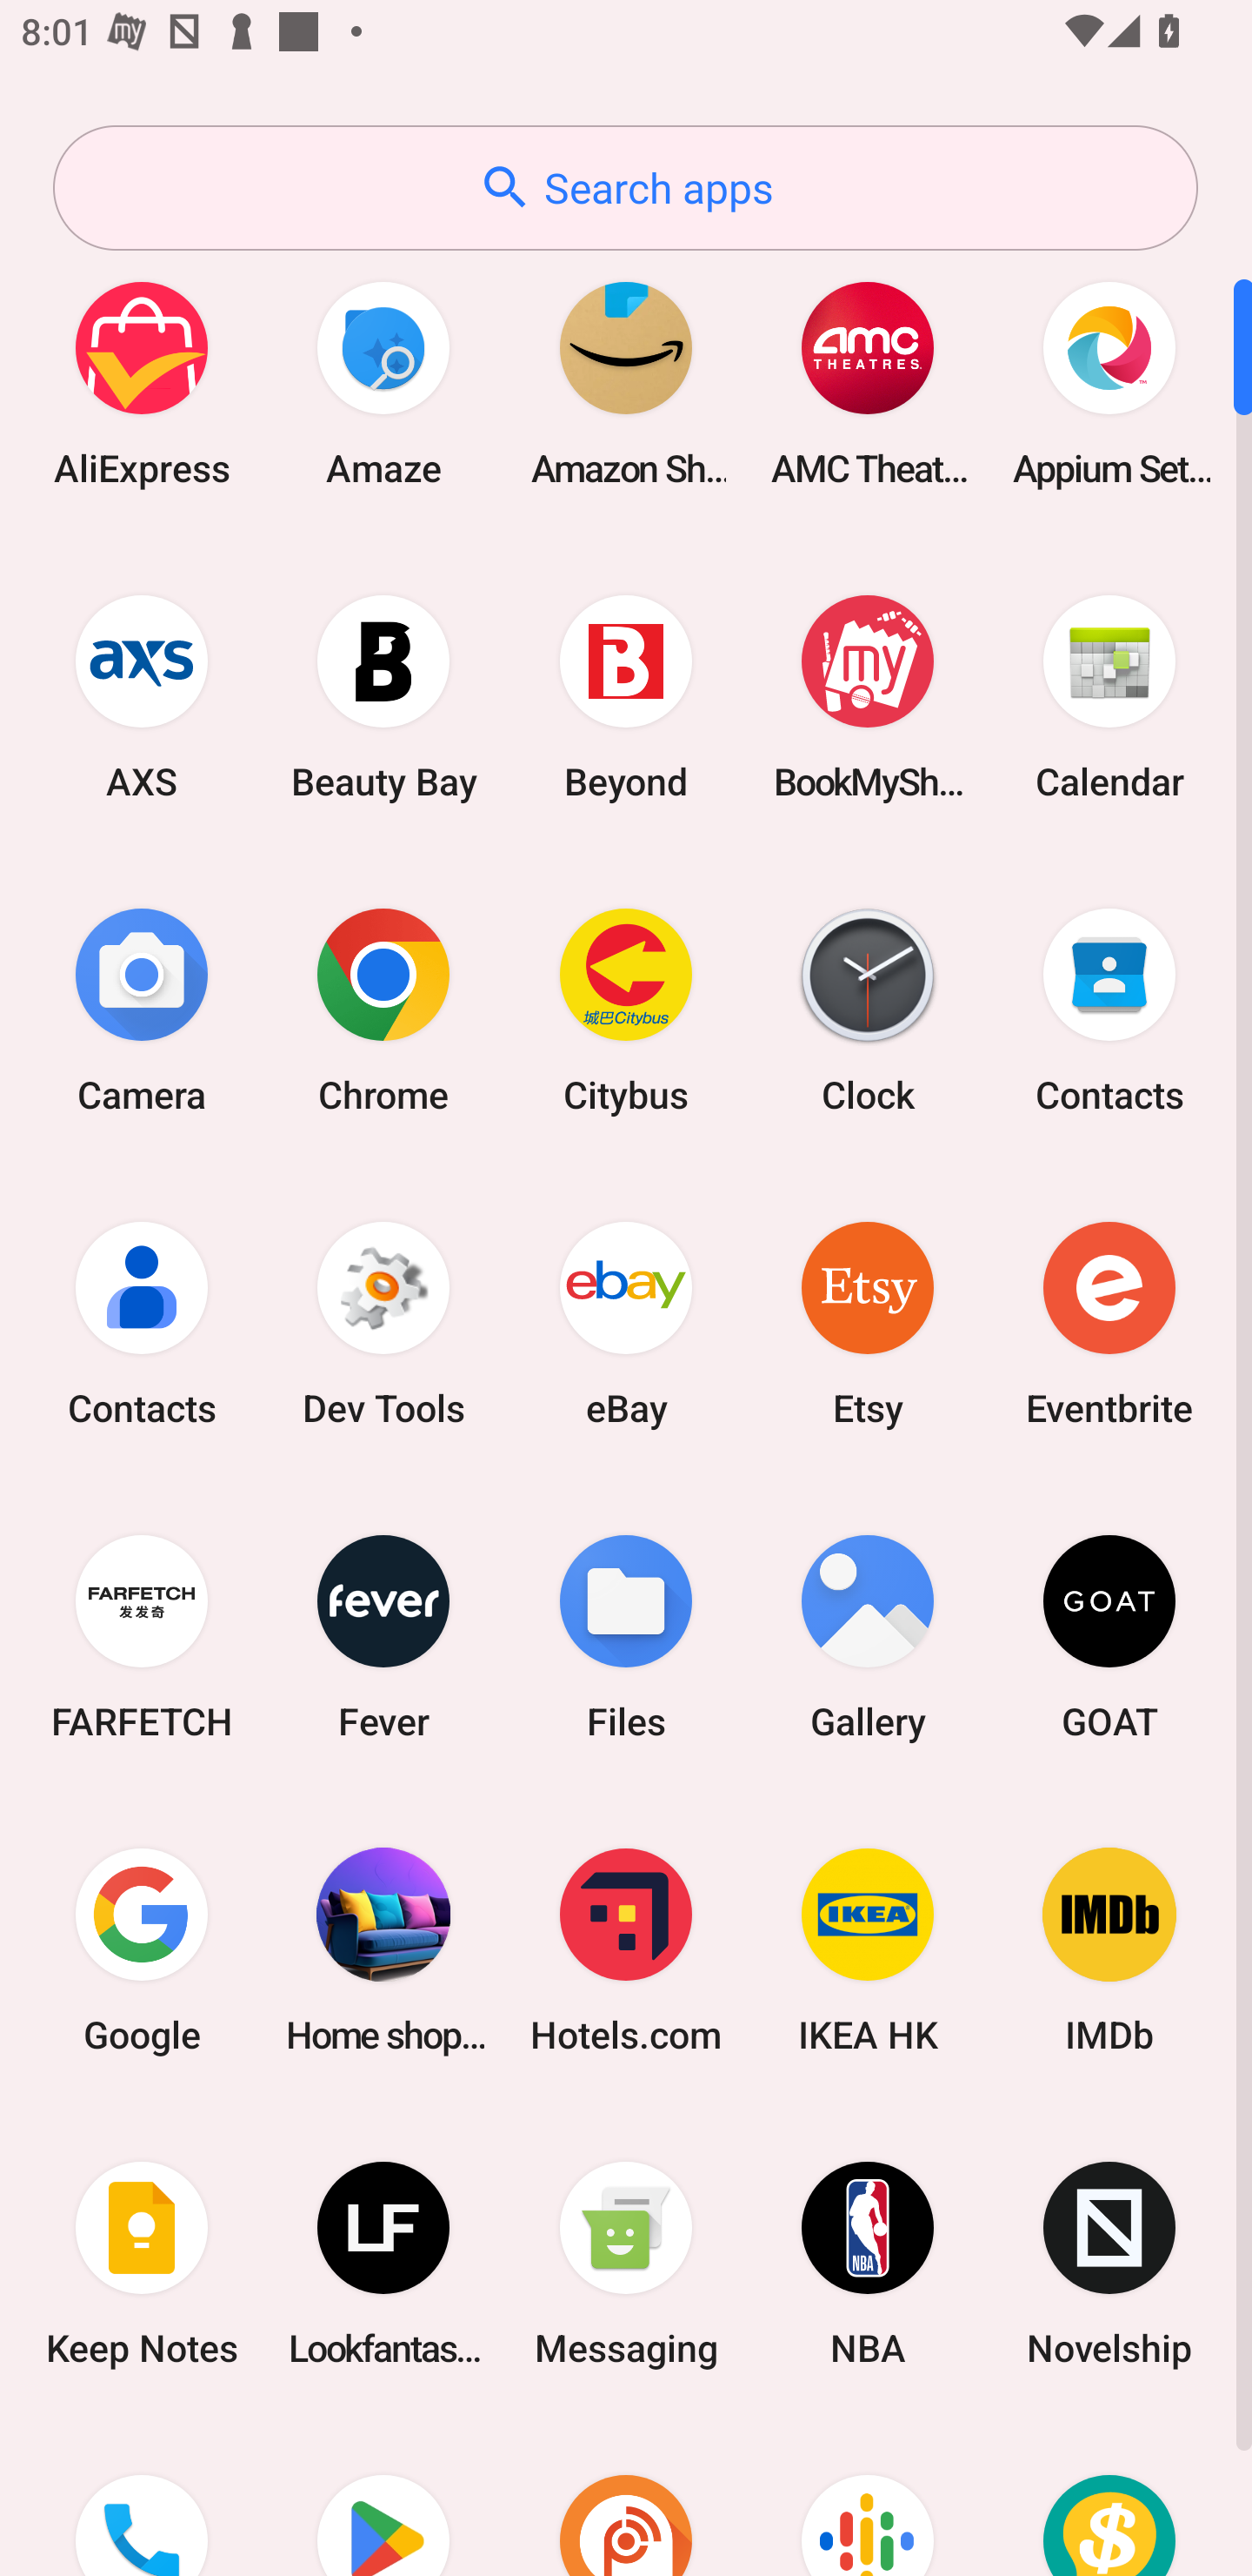  Describe the element at coordinates (868, 2264) in the screenshot. I see `NBA` at that location.